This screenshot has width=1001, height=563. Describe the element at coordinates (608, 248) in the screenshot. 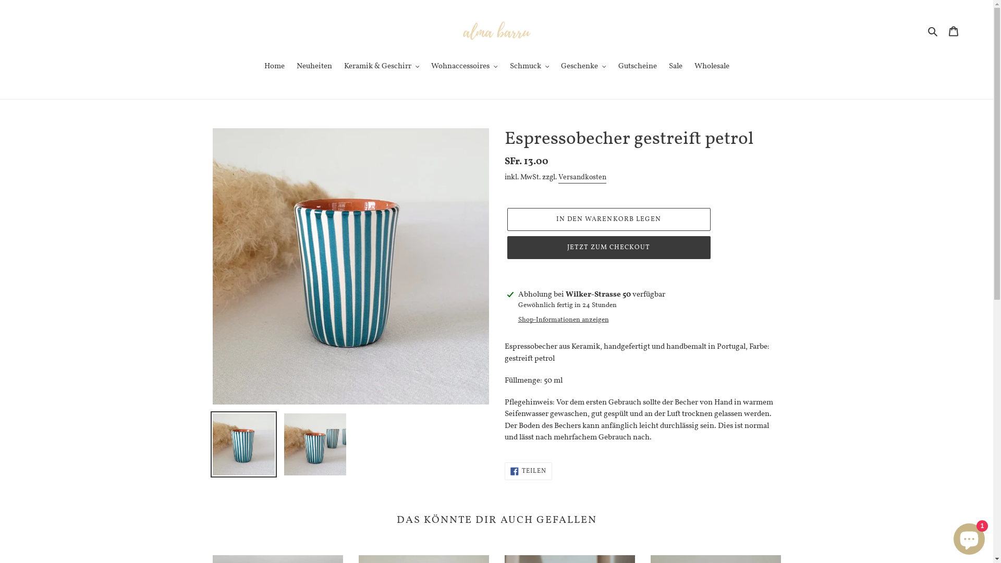

I see `JETZT ZUM CHECKOUT` at that location.